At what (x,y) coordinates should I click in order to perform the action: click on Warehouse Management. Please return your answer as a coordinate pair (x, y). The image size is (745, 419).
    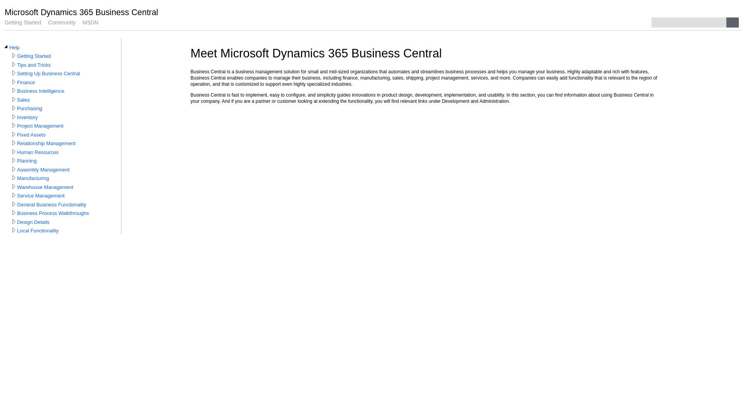
    Looking at the image, I should click on (45, 187).